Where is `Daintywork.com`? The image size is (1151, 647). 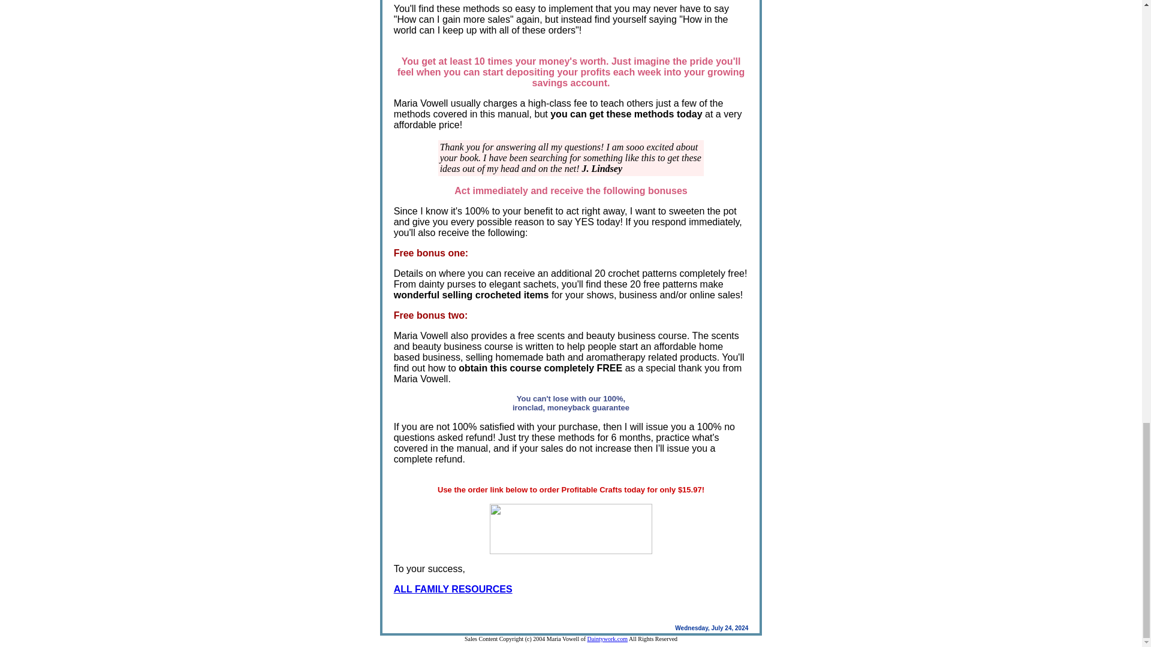
Daintywork.com is located at coordinates (608, 639).